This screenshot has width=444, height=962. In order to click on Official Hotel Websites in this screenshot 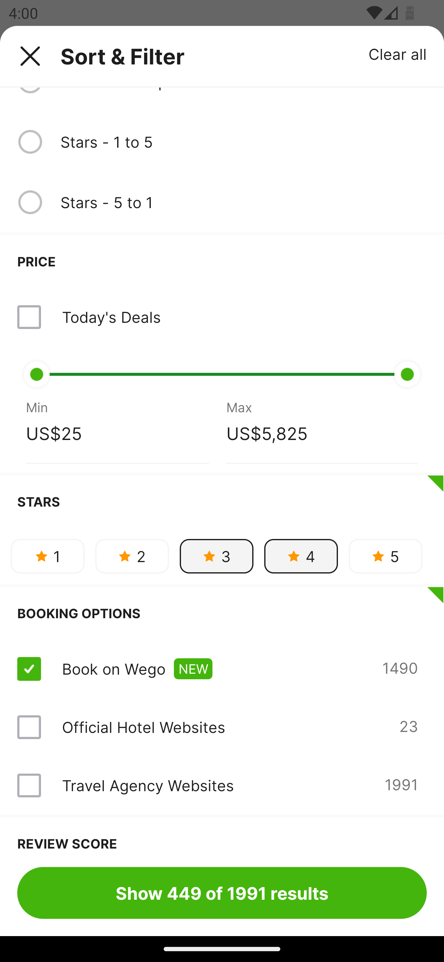, I will do `click(143, 727)`.